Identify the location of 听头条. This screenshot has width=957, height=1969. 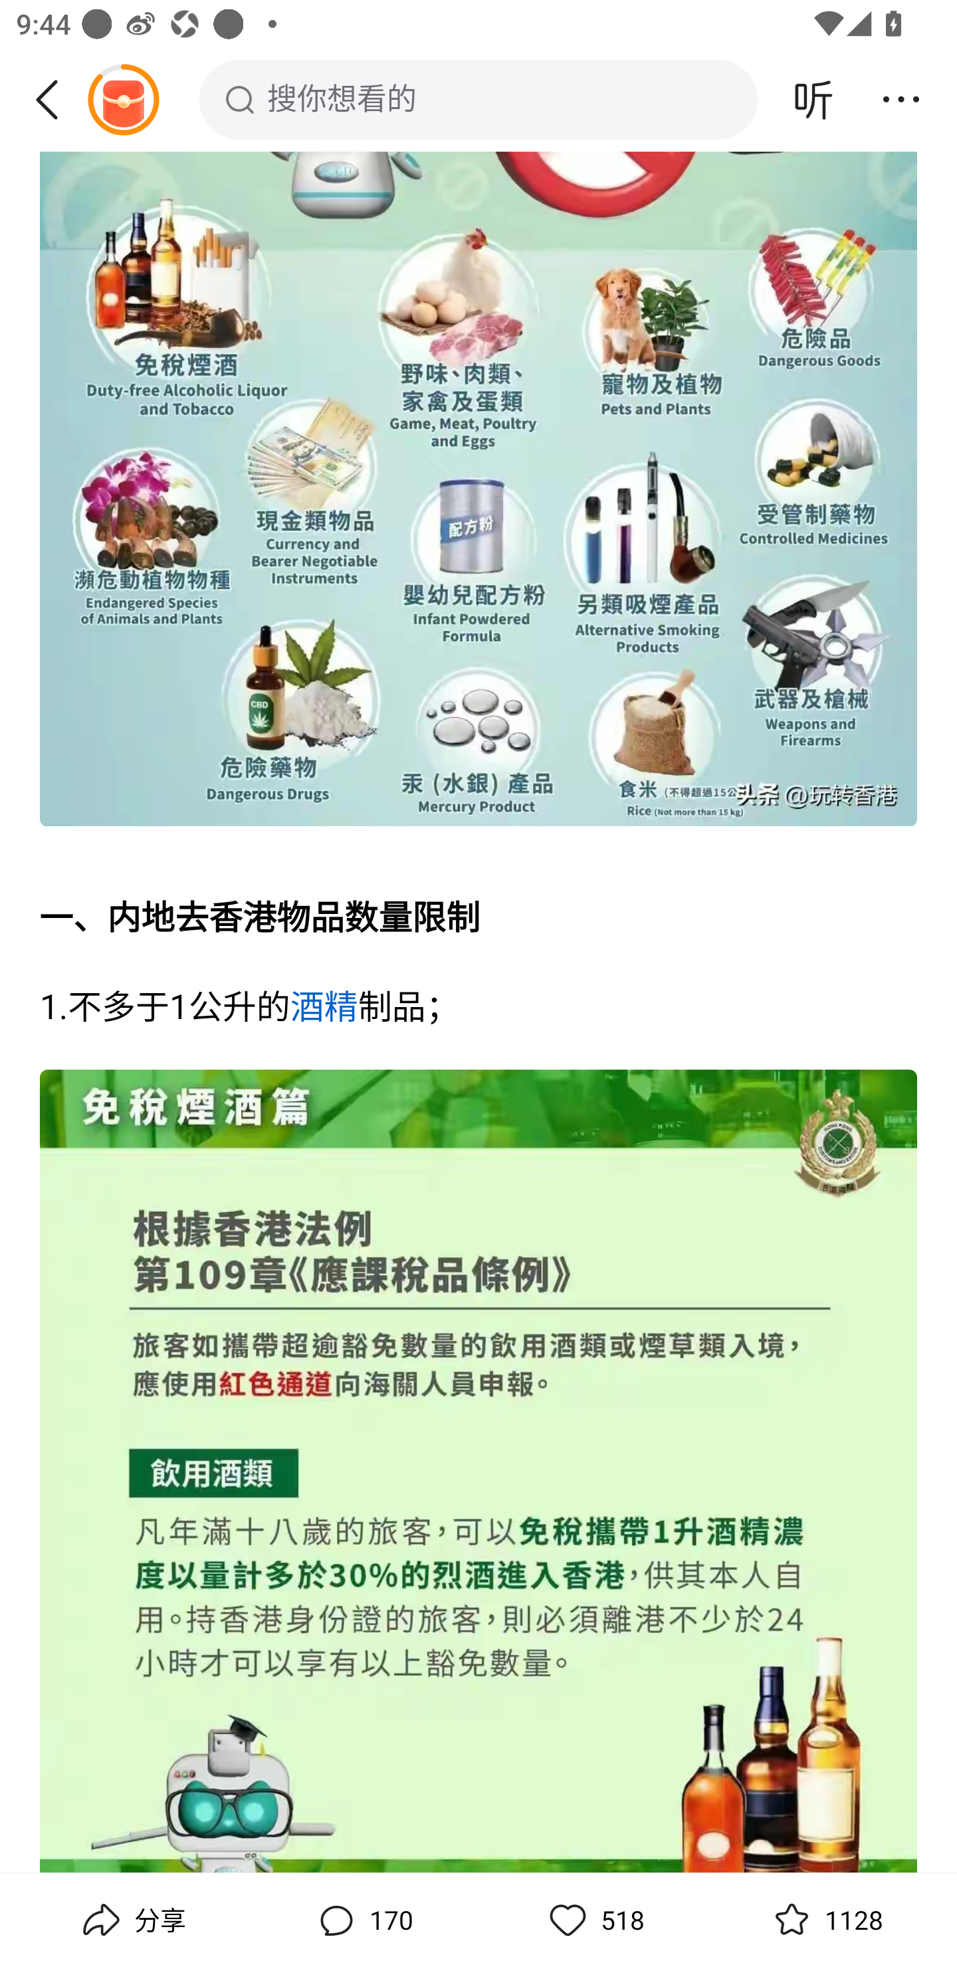
(813, 99).